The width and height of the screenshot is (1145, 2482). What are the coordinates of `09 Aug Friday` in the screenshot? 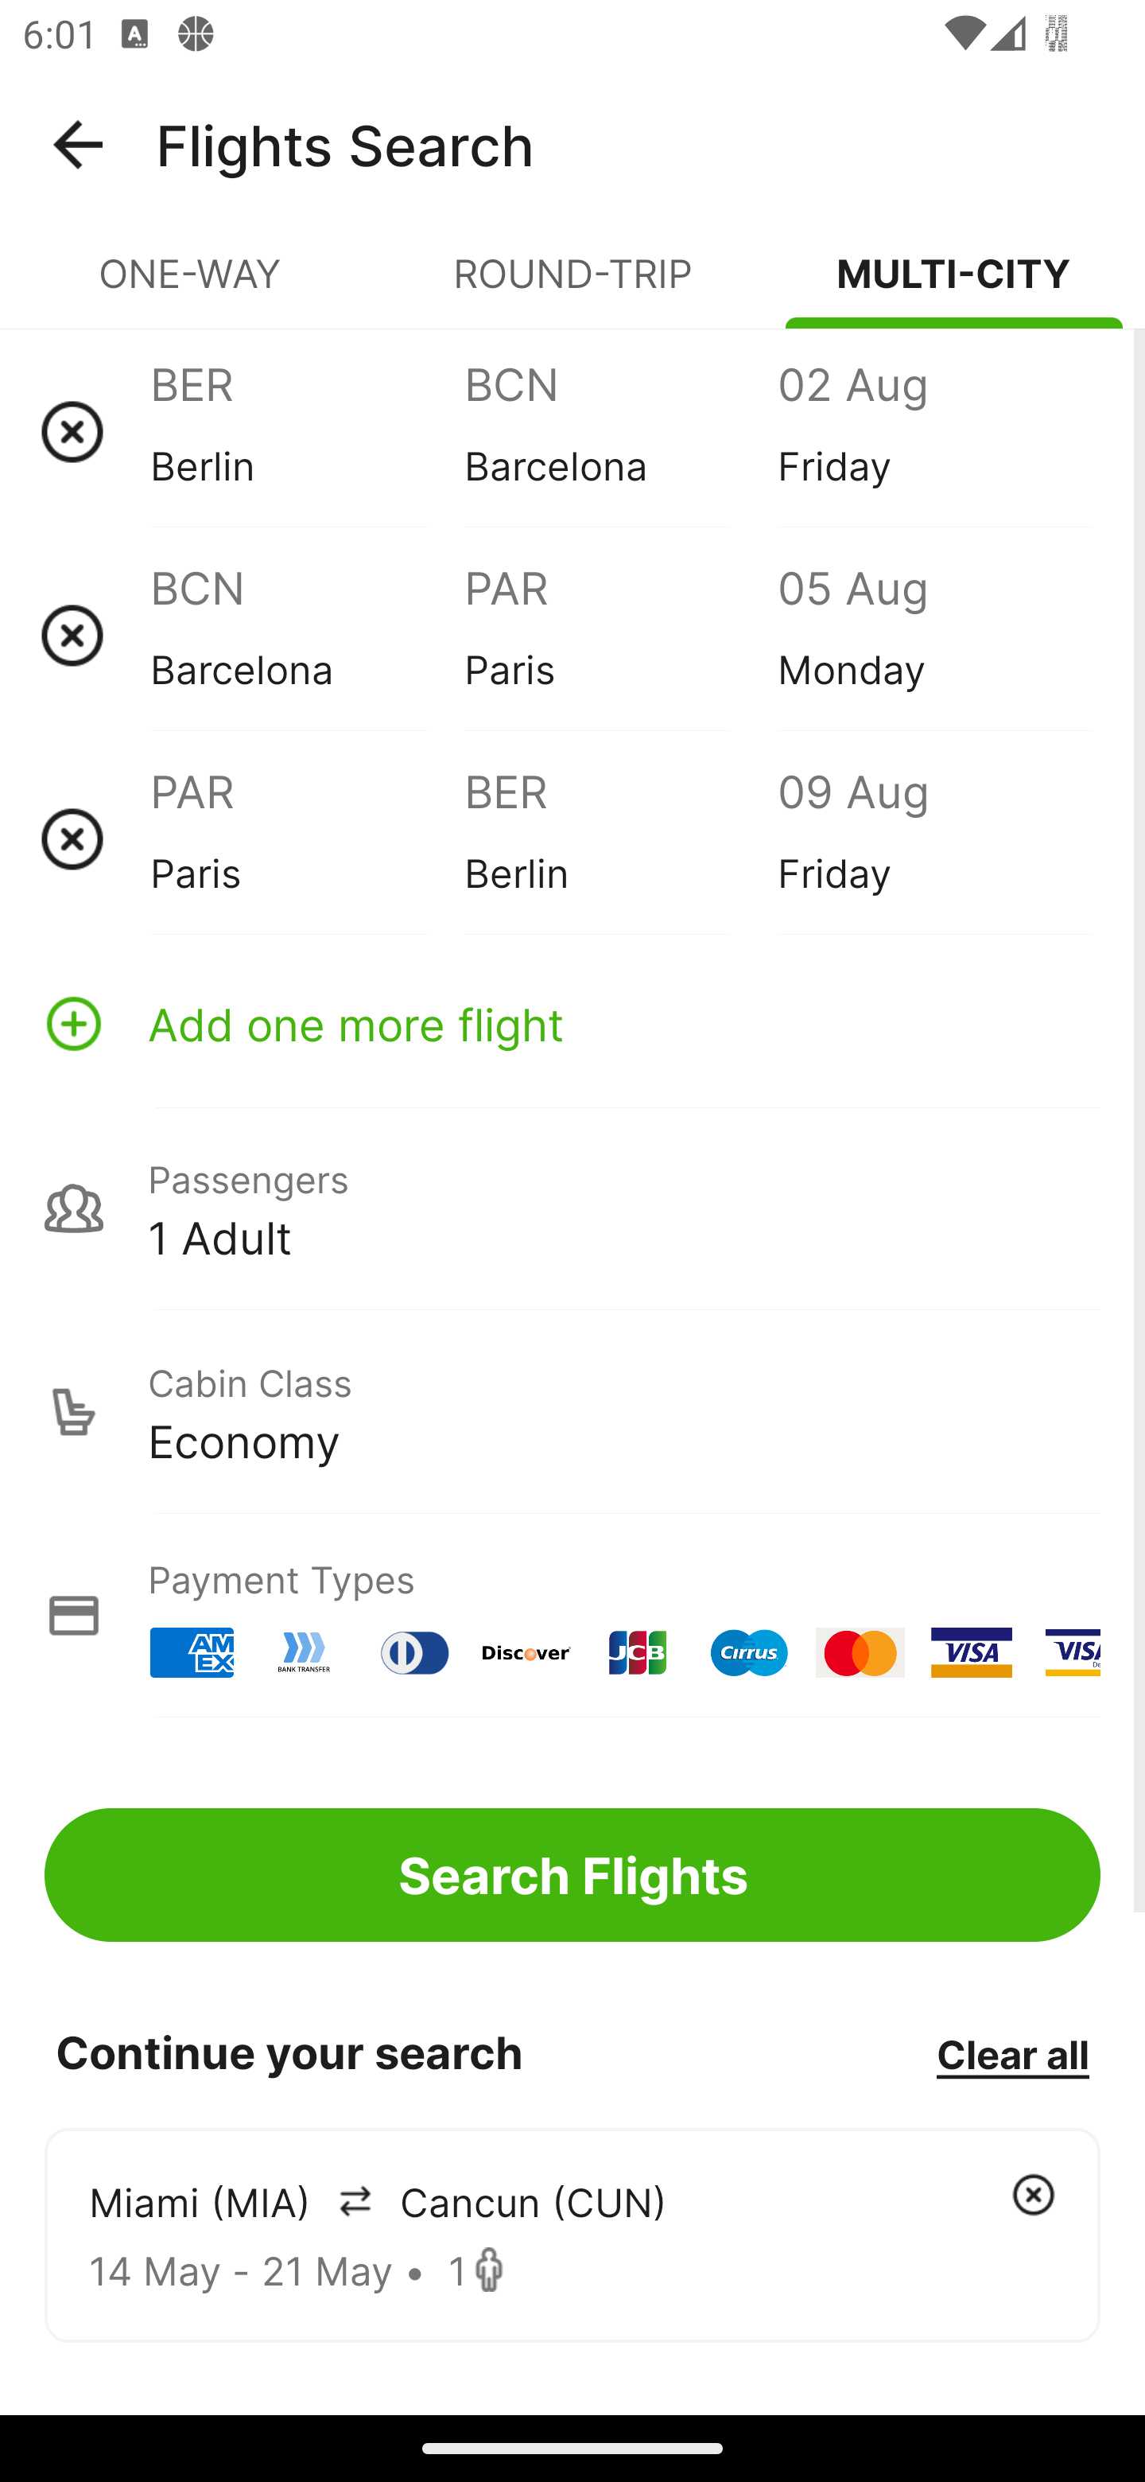 It's located at (933, 838).